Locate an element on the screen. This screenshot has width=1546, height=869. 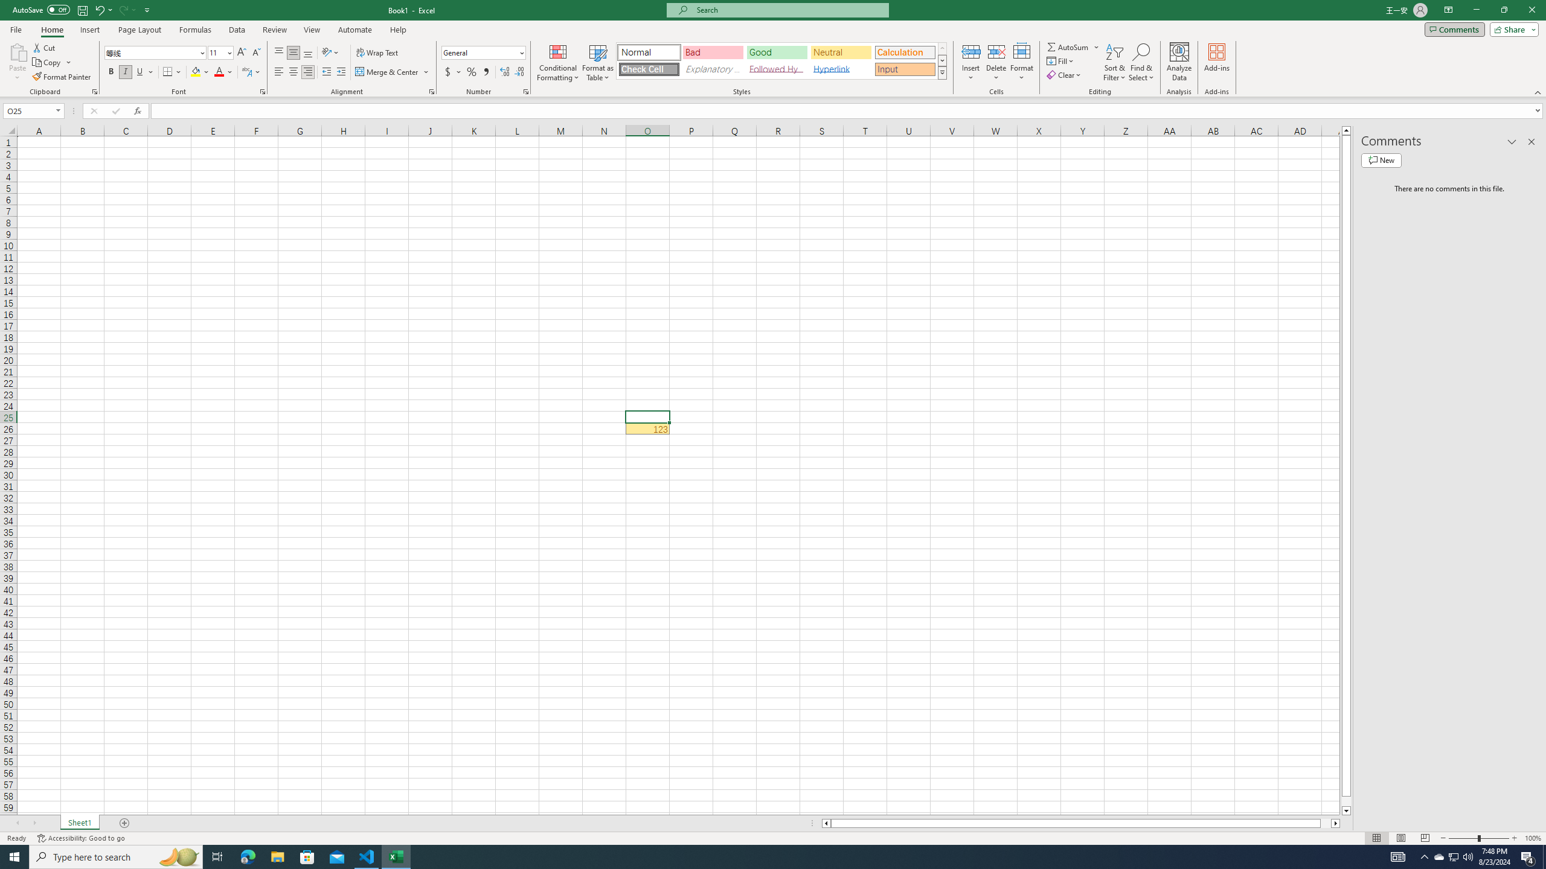
Bad is located at coordinates (713, 52).